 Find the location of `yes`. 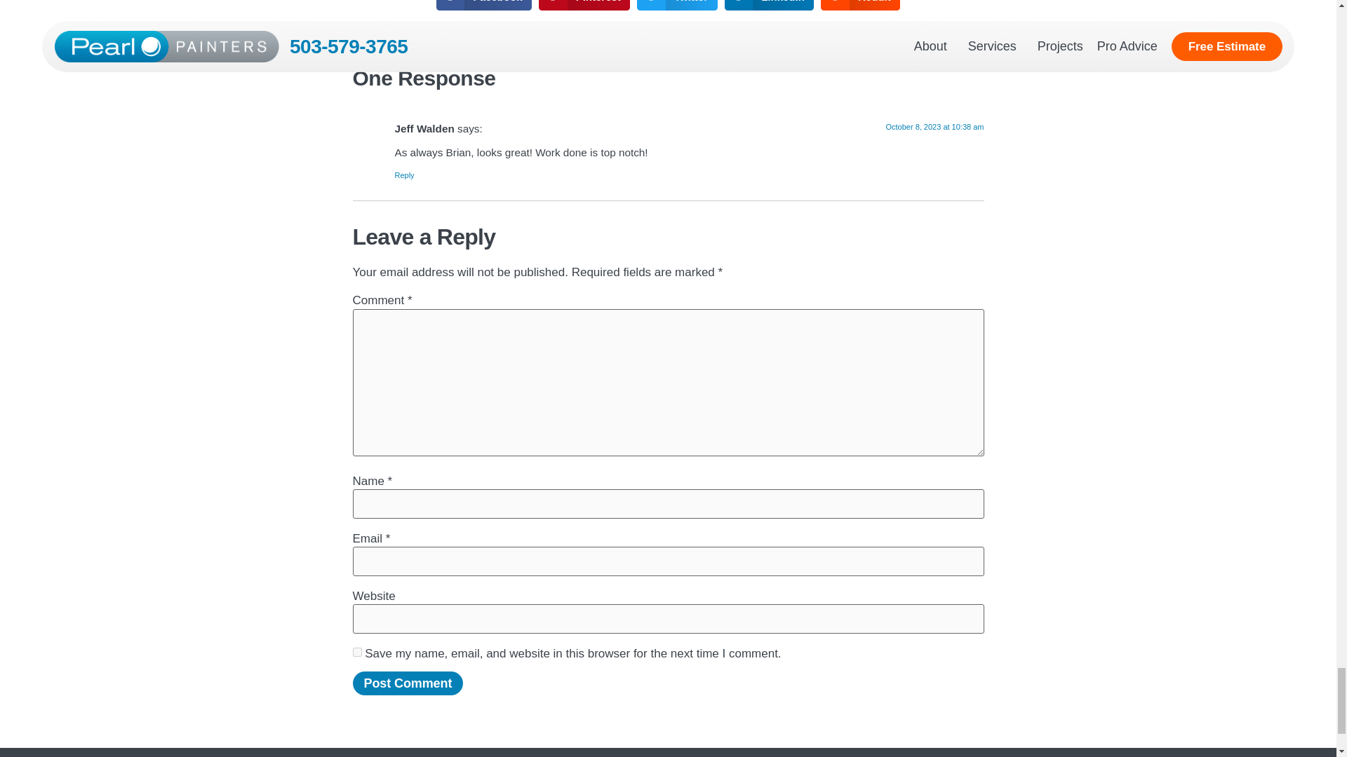

yes is located at coordinates (356, 652).